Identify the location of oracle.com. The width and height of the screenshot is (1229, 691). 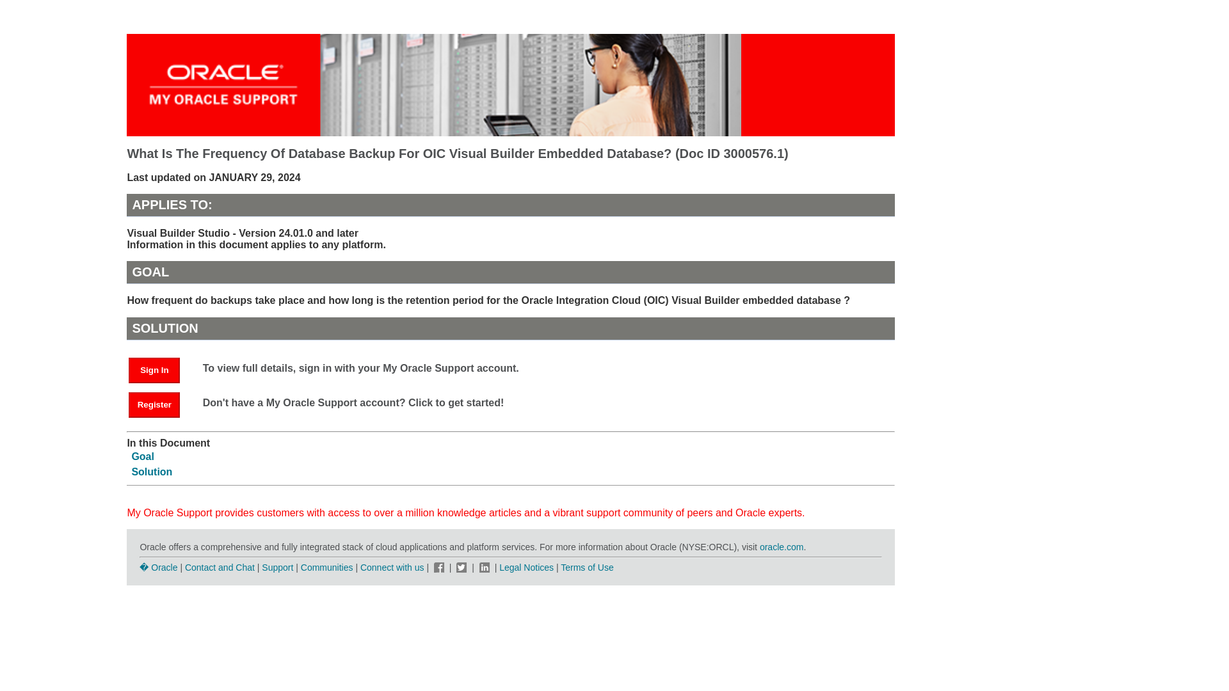
(781, 546).